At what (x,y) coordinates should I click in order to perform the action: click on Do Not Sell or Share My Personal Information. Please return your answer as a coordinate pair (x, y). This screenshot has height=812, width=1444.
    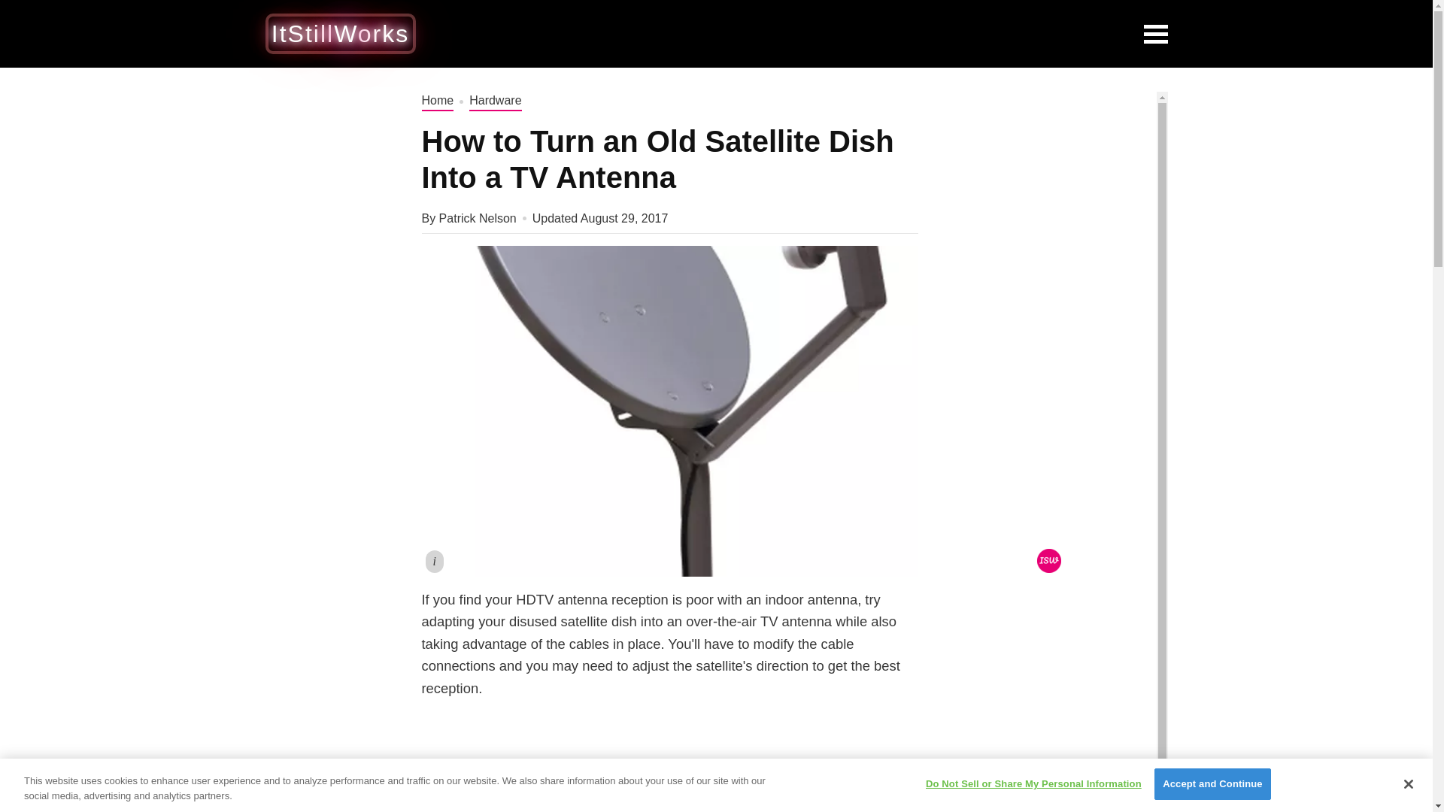
    Looking at the image, I should click on (1033, 783).